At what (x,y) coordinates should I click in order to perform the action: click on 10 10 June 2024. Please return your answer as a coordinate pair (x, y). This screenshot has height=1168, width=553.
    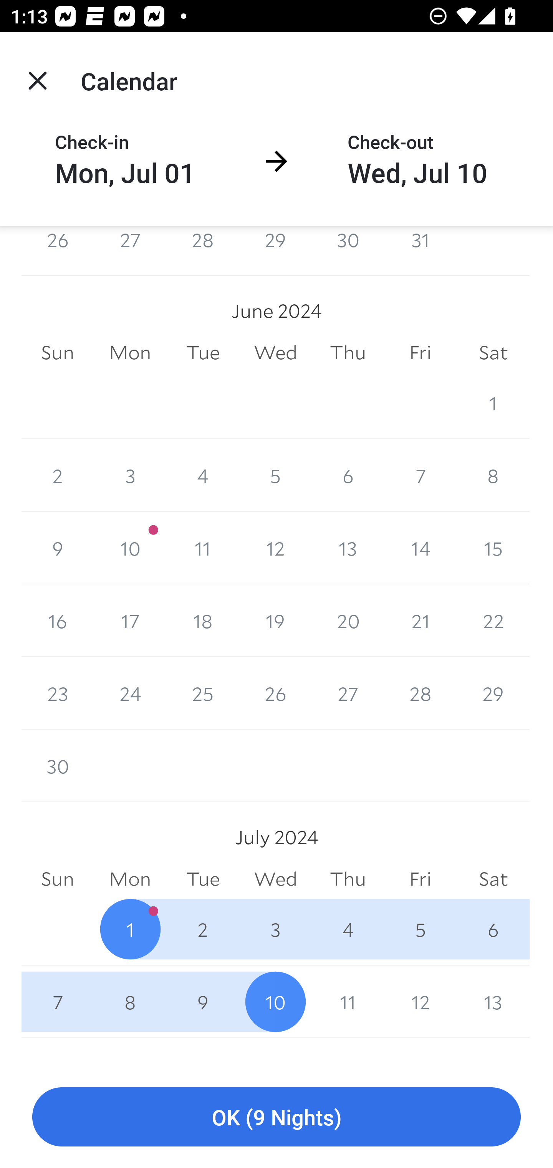
    Looking at the image, I should click on (130, 548).